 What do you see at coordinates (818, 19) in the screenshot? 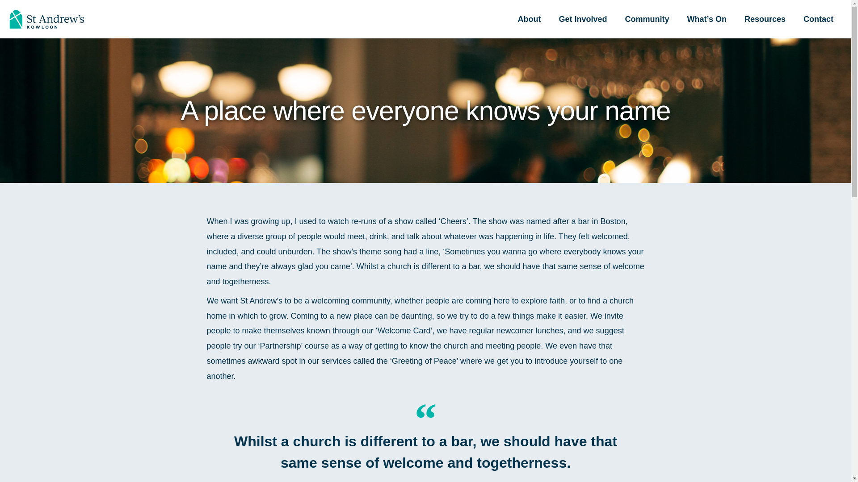
I see `Contact` at bounding box center [818, 19].